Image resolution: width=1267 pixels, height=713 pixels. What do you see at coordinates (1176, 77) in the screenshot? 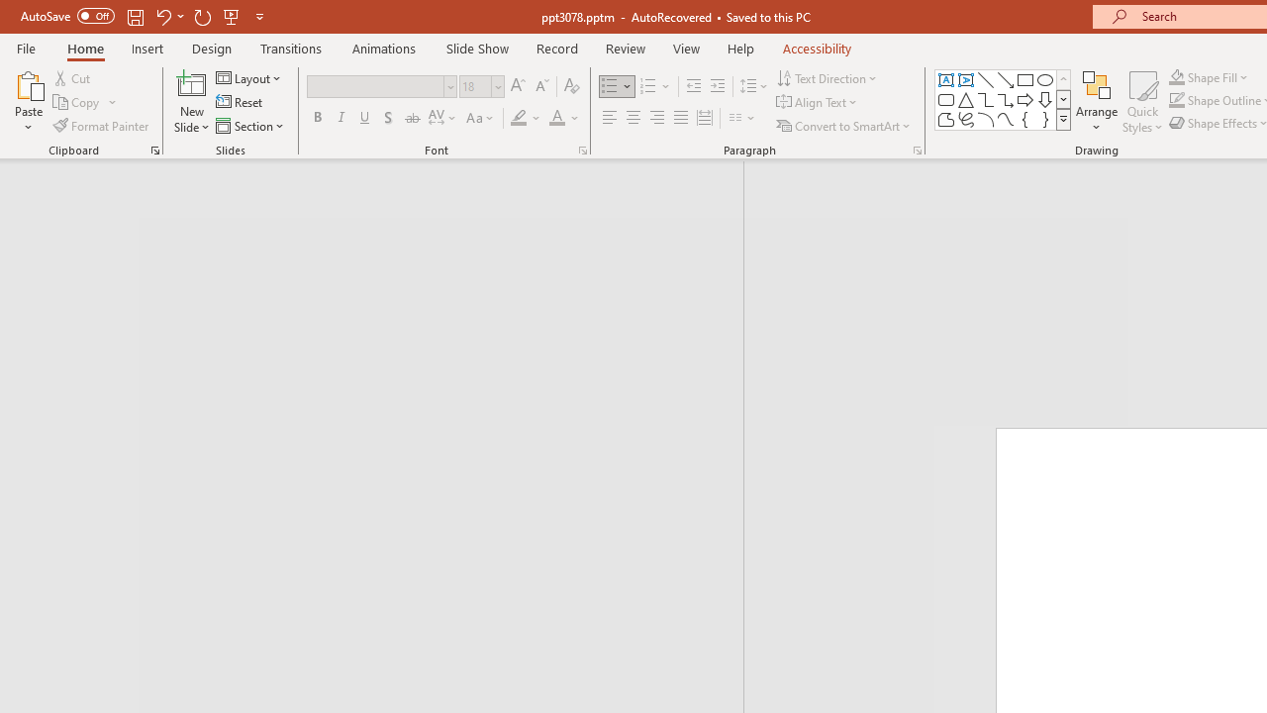
I see `Shape Fill Dark Green, Accent 2` at bounding box center [1176, 77].